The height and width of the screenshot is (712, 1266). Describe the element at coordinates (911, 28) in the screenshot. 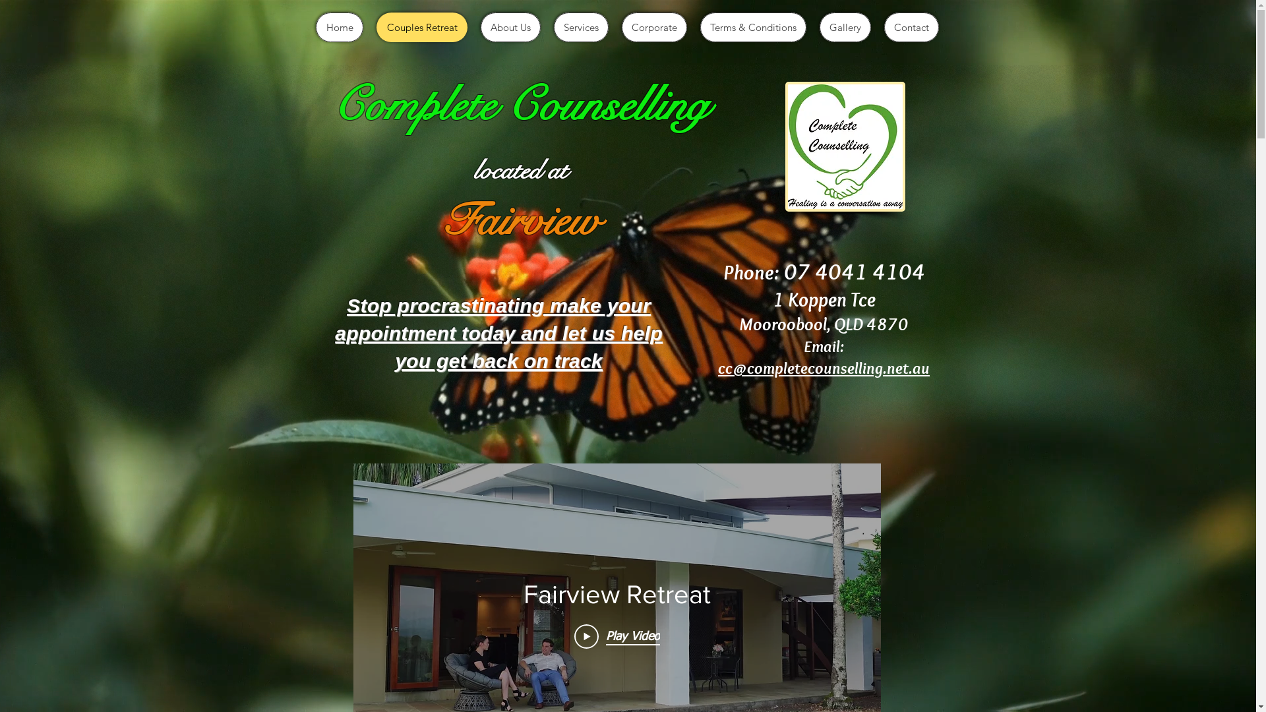

I see `Contact` at that location.